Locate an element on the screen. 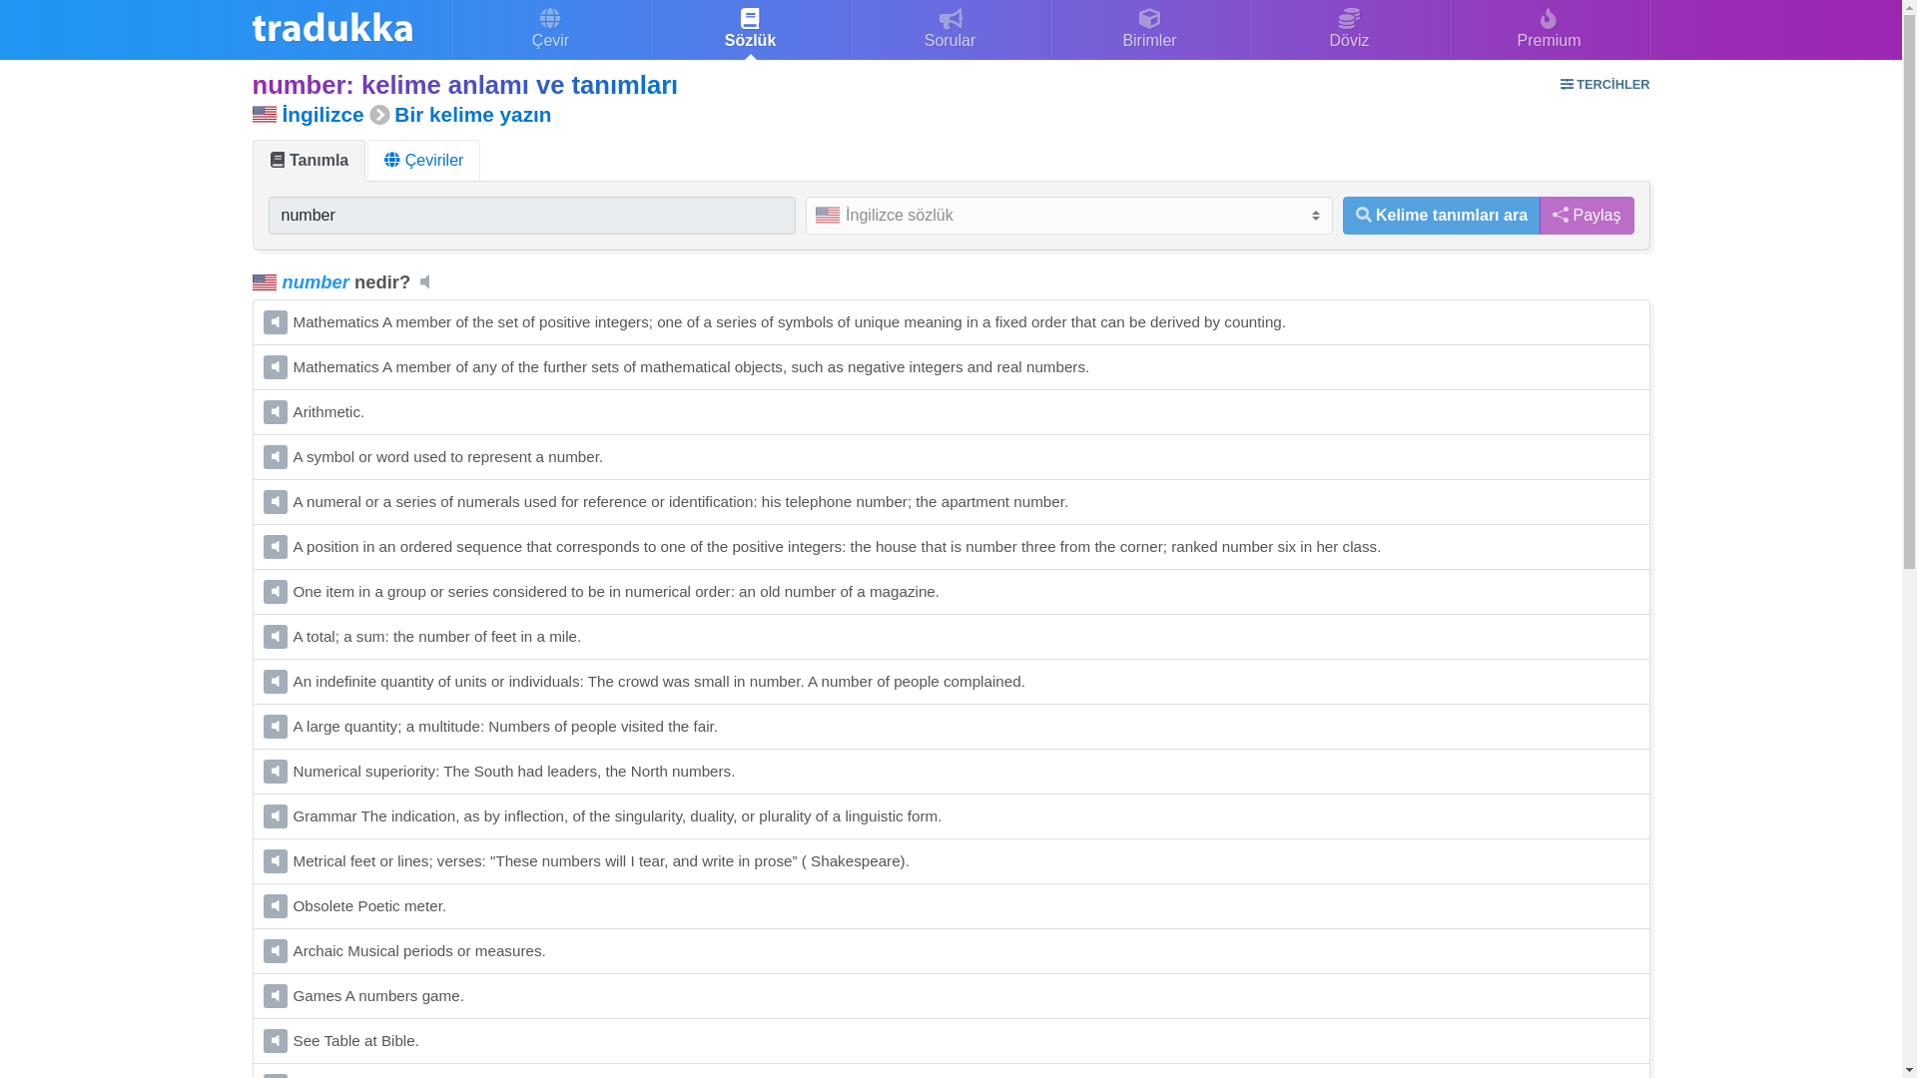  Sorular is located at coordinates (951, 30).